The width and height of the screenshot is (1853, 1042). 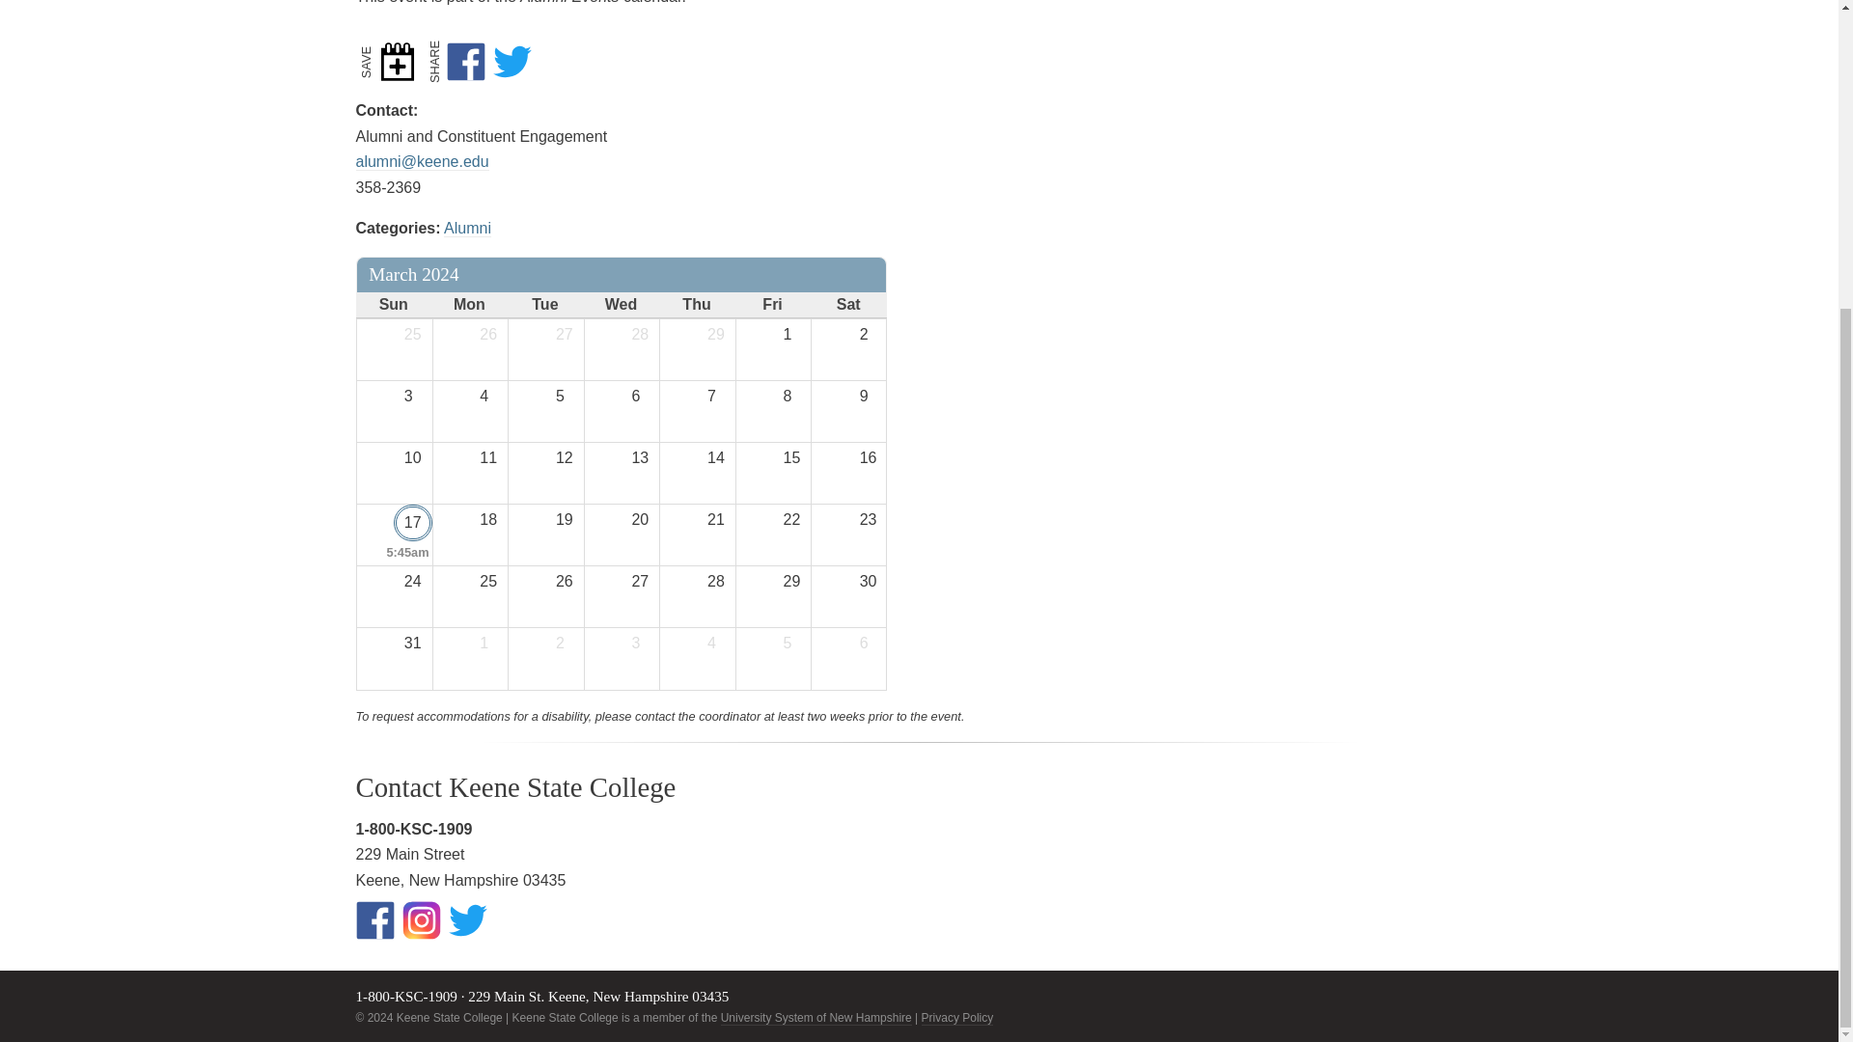 I want to click on Thu, so click(x=697, y=305).